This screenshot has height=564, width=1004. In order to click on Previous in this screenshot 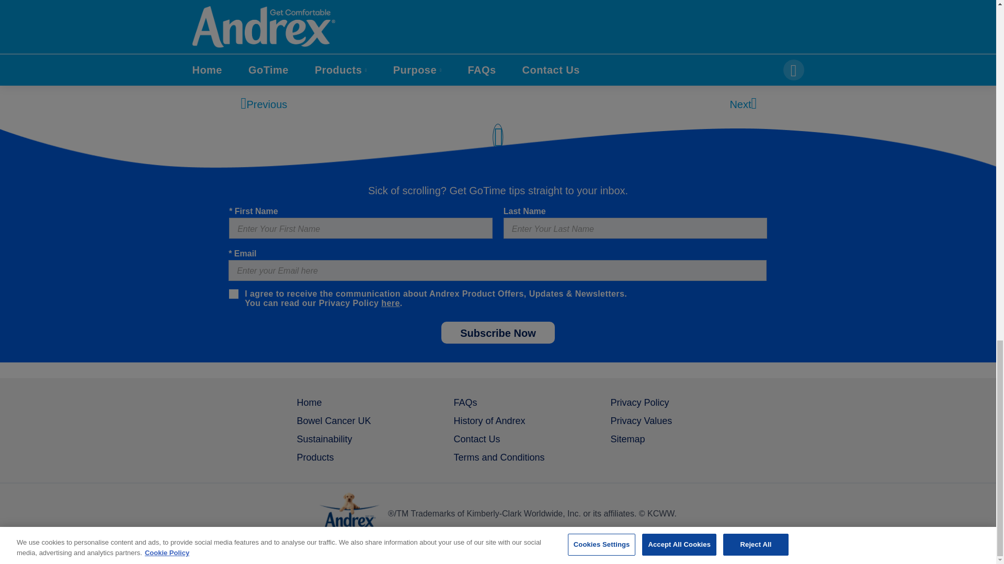, I will do `click(264, 104)`.